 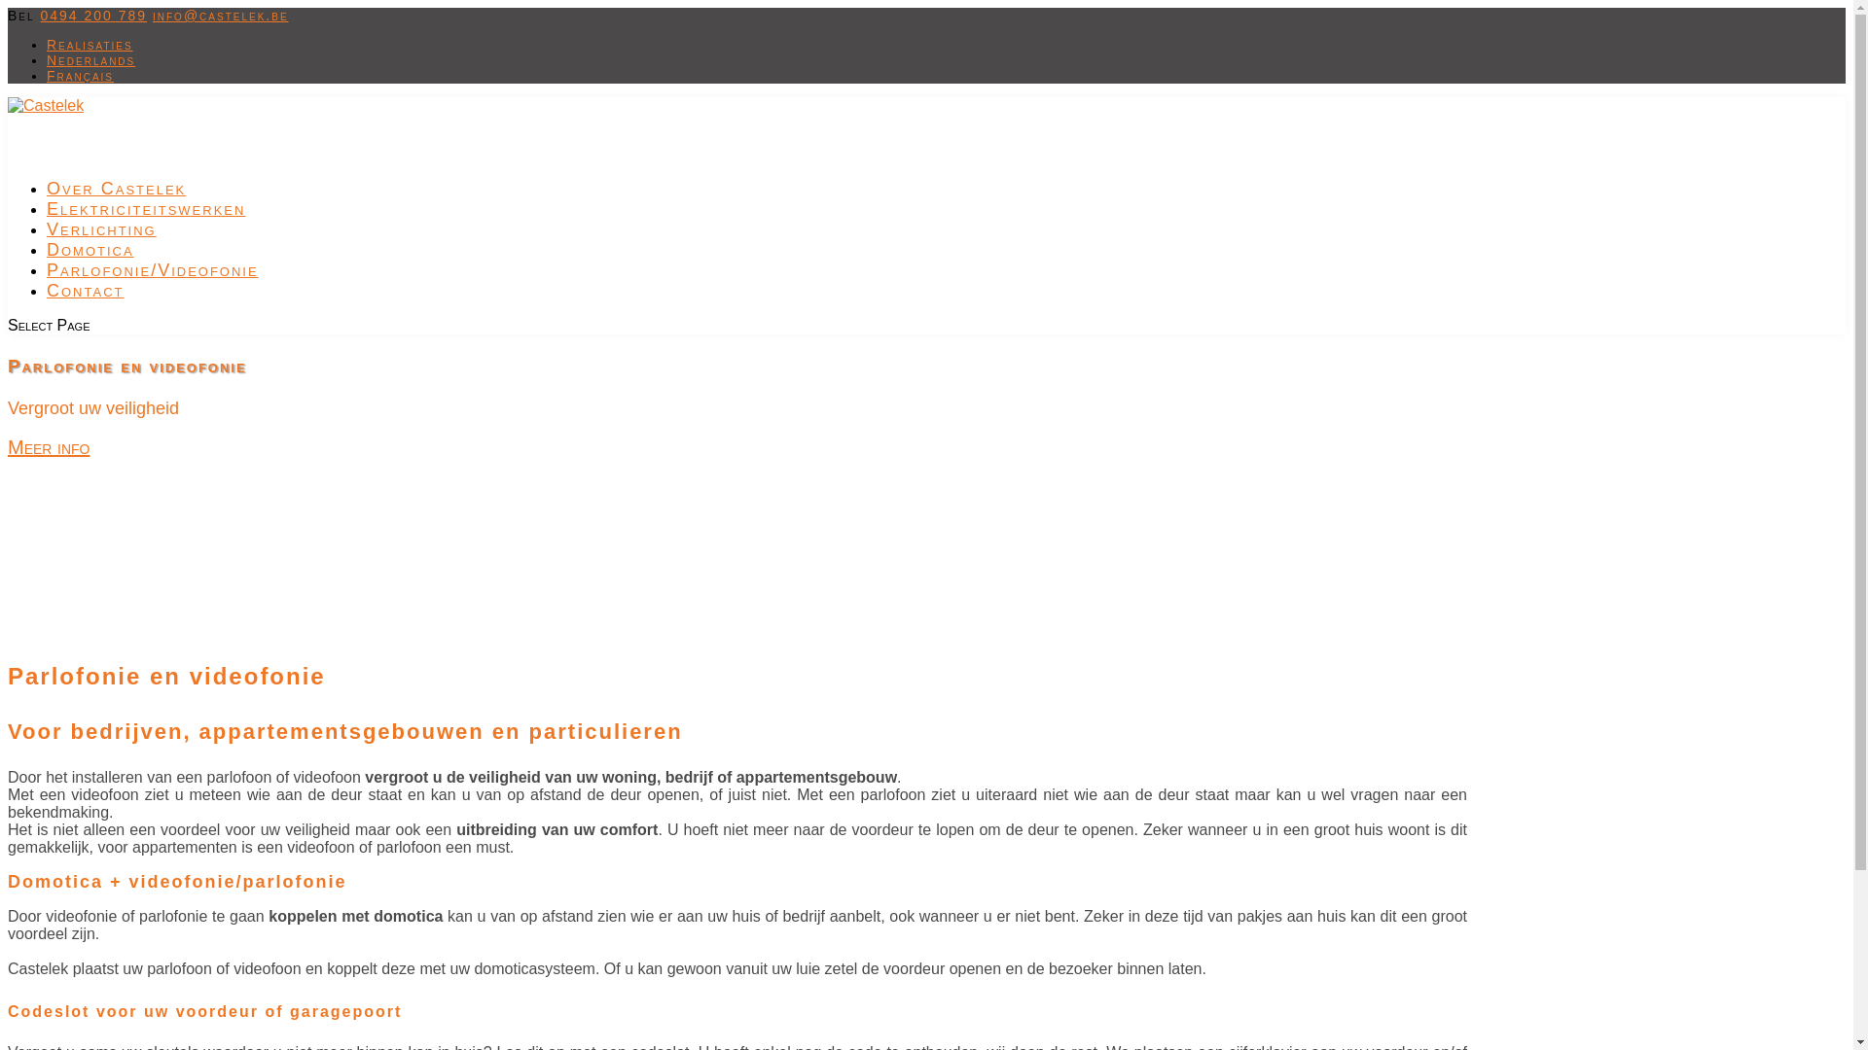 What do you see at coordinates (49, 447) in the screenshot?
I see `Meer info` at bounding box center [49, 447].